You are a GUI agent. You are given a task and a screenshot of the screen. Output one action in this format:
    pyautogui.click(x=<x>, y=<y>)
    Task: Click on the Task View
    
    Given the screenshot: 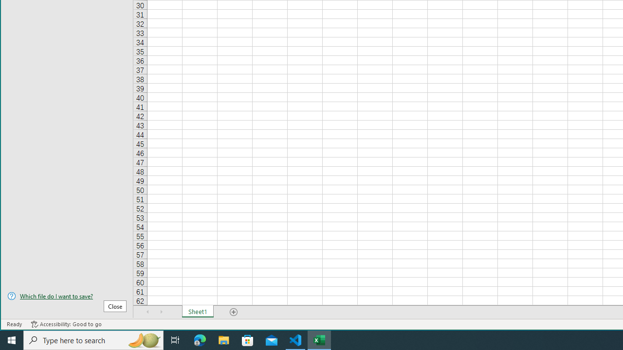 What is the action you would take?
    pyautogui.click(x=175, y=340)
    